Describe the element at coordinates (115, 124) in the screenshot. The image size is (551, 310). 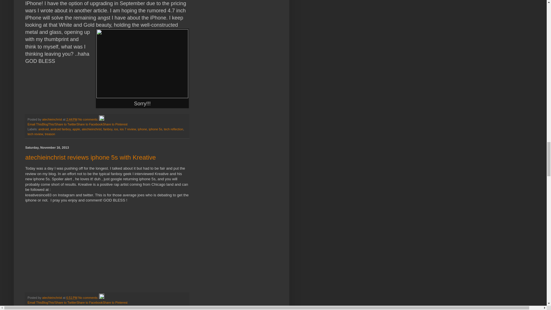
I see `Share to Pinterest` at that location.